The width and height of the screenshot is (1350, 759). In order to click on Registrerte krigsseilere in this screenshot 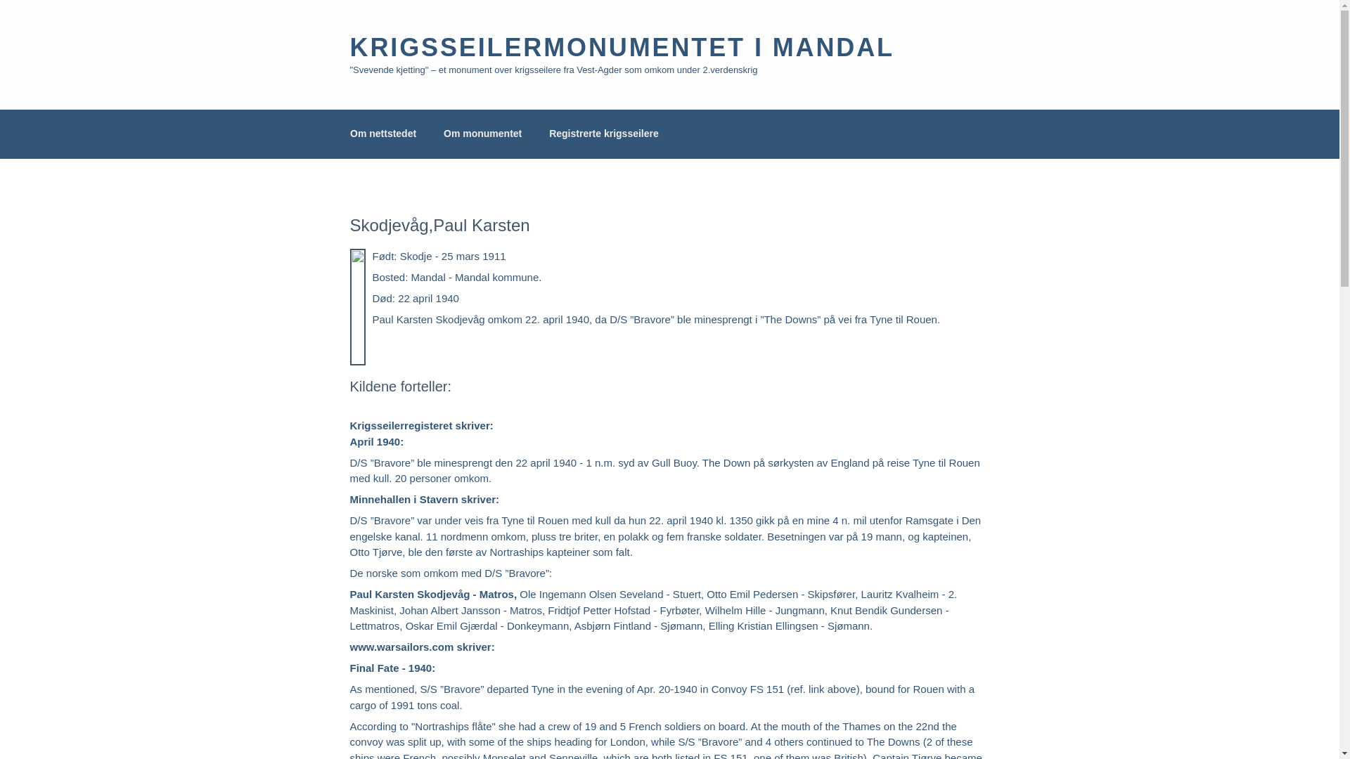, I will do `click(604, 134)`.